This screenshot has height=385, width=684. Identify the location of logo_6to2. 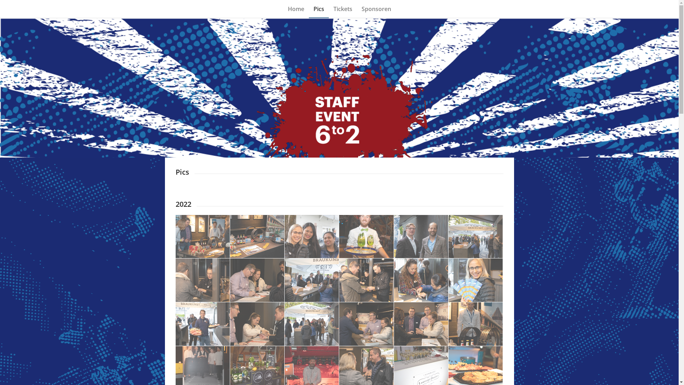
(339, 88).